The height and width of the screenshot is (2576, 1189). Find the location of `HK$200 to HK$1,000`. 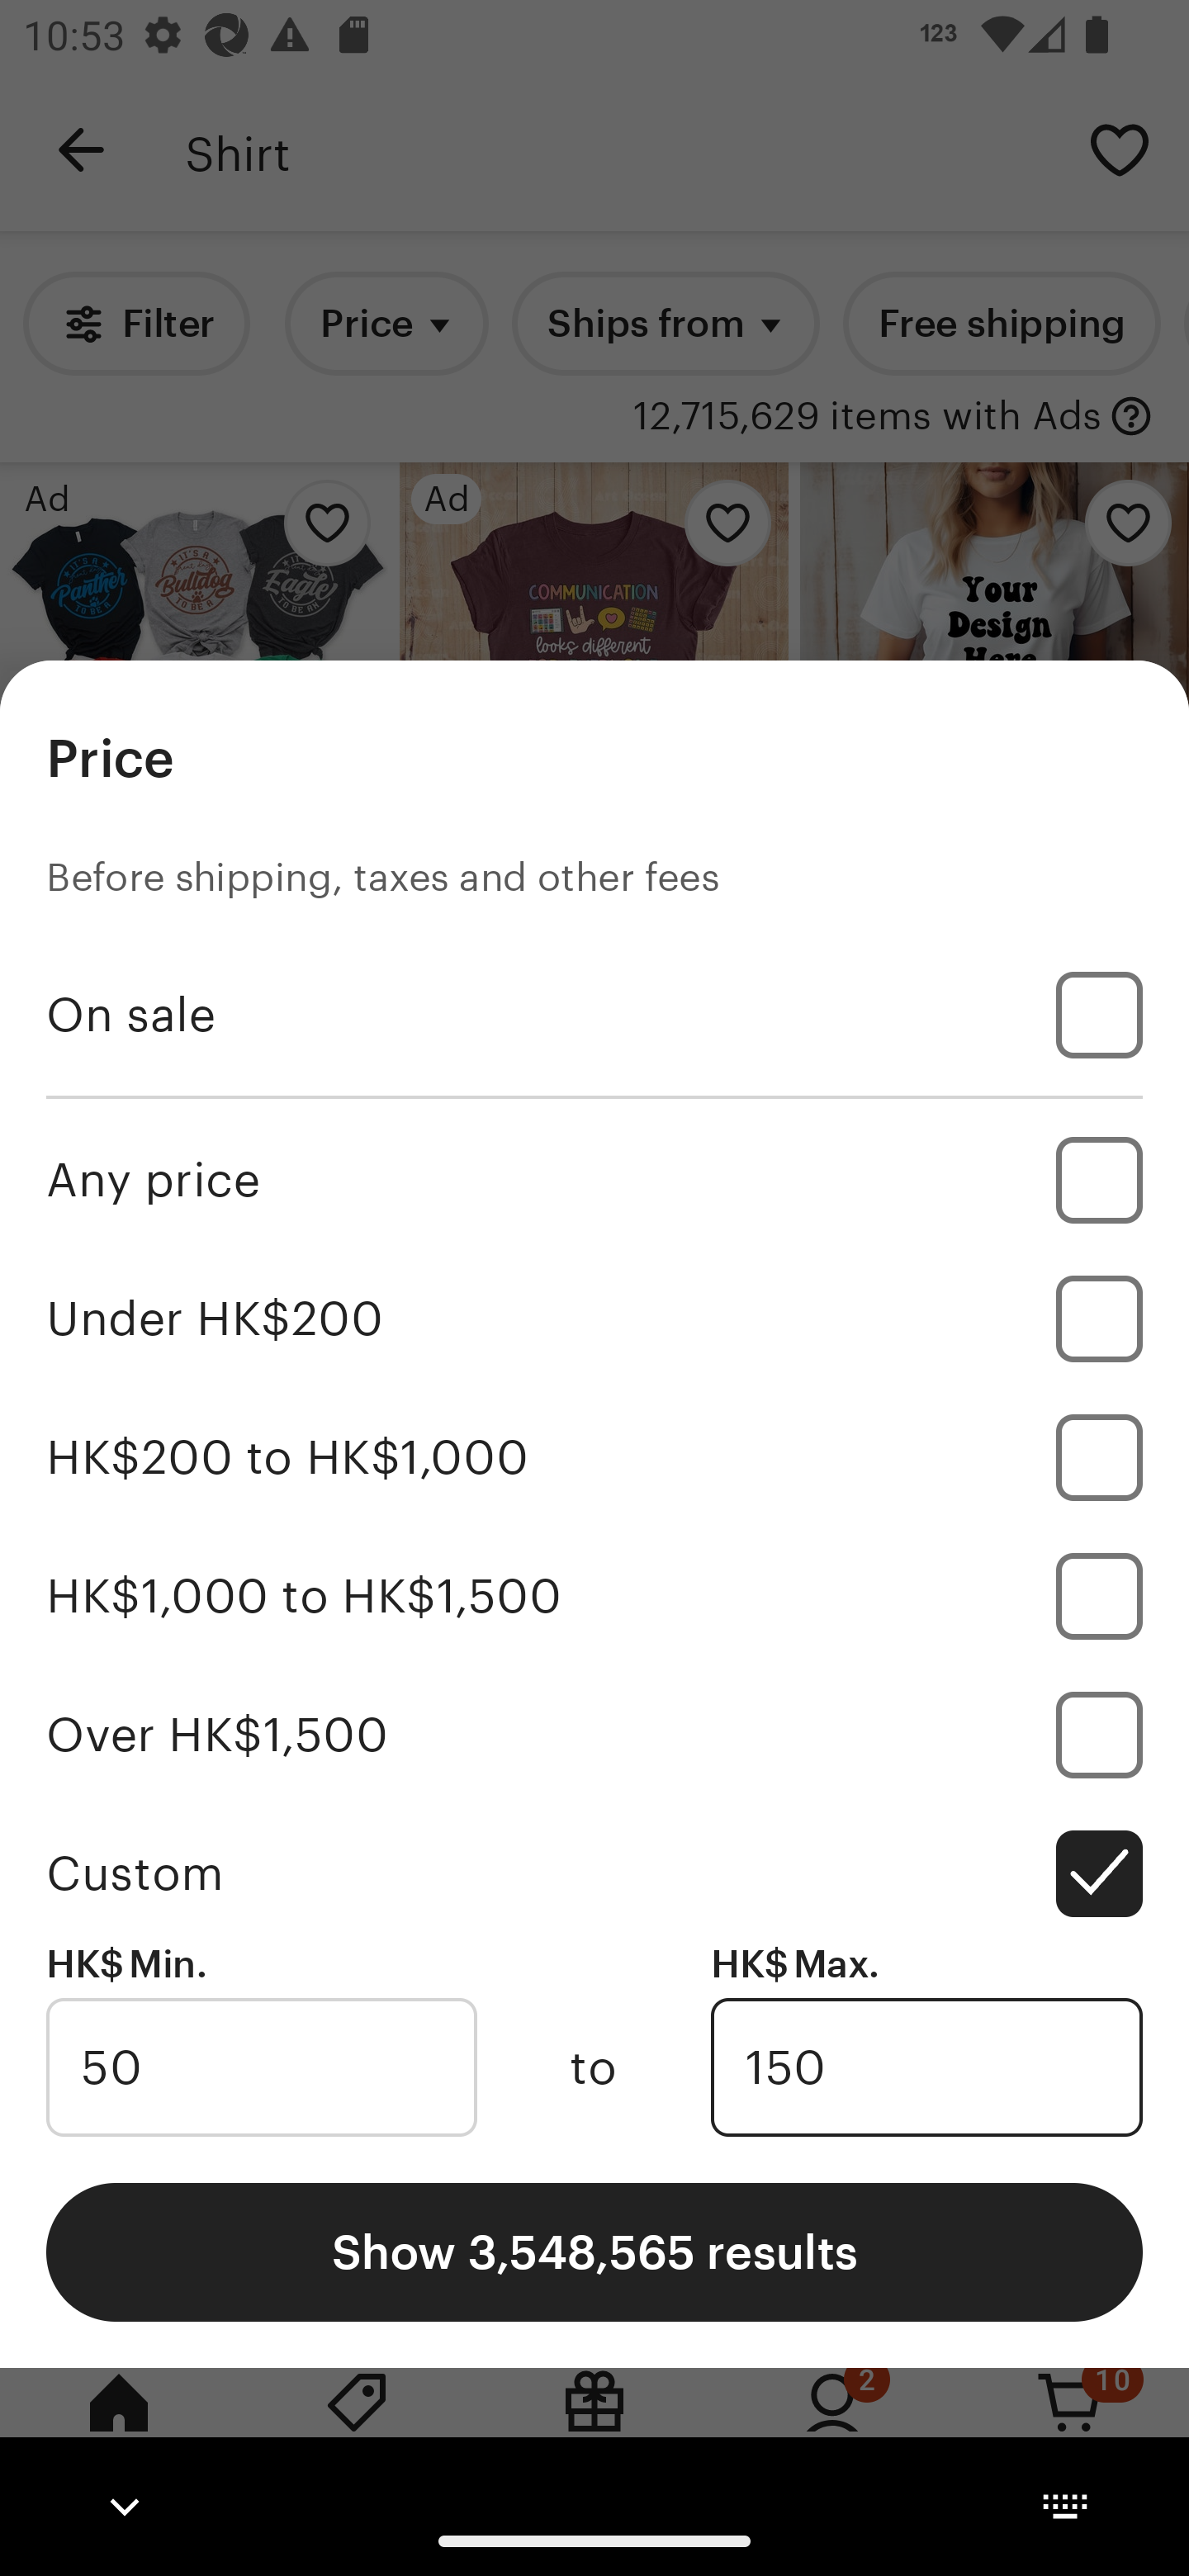

HK$200 to HK$1,000 is located at coordinates (594, 1458).